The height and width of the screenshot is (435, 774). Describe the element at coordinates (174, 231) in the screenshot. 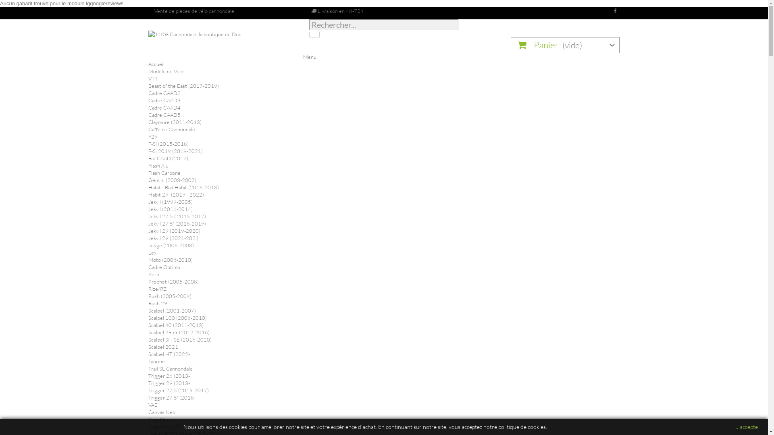

I see `Jekyll 29 (2019-2020)` at that location.